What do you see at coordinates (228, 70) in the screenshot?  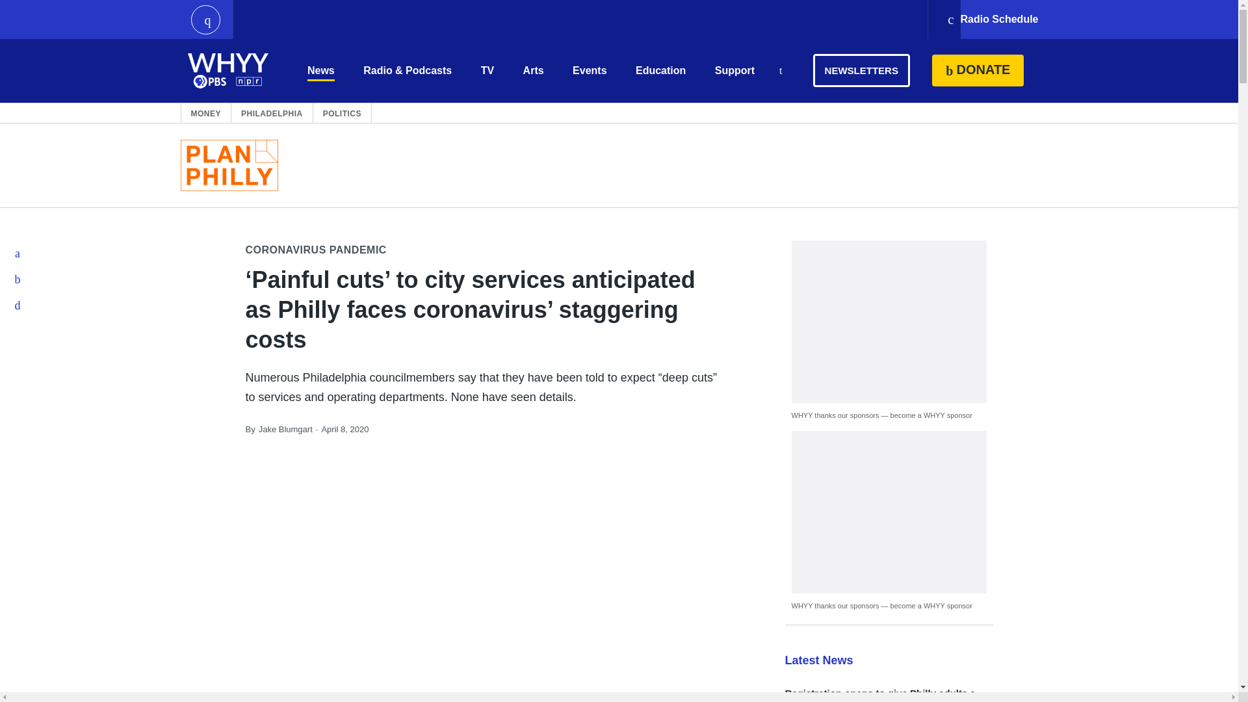 I see `WHYY` at bounding box center [228, 70].